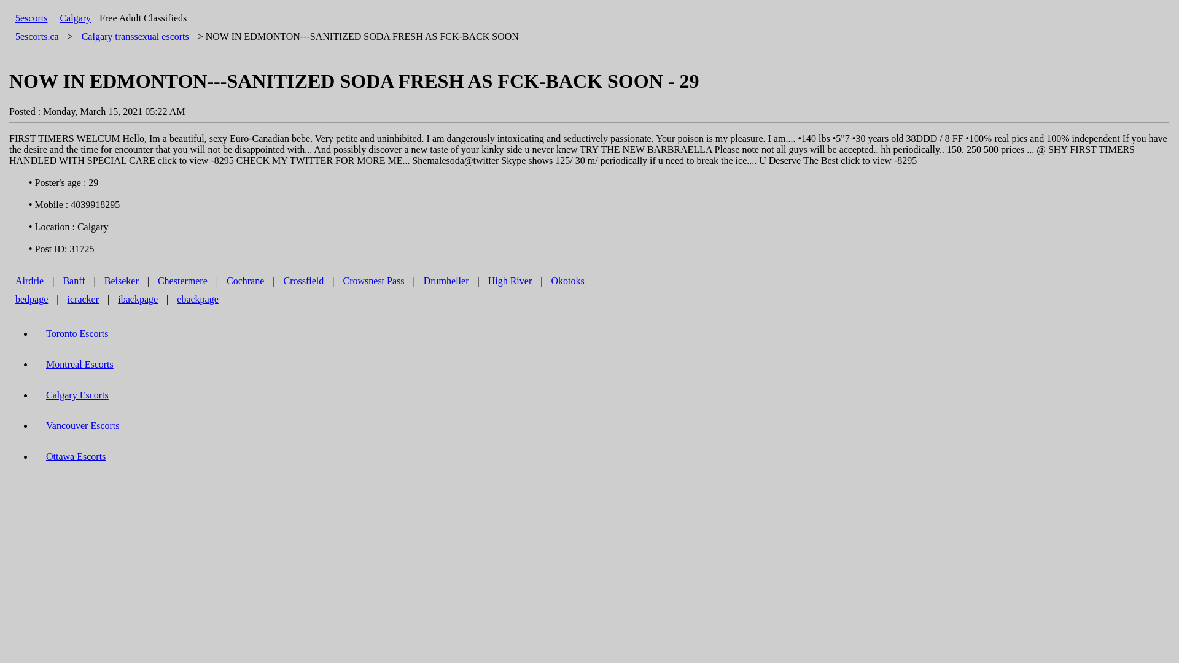 The image size is (1179, 663). Describe the element at coordinates (80, 365) in the screenshot. I see `Montreal Escorts` at that location.